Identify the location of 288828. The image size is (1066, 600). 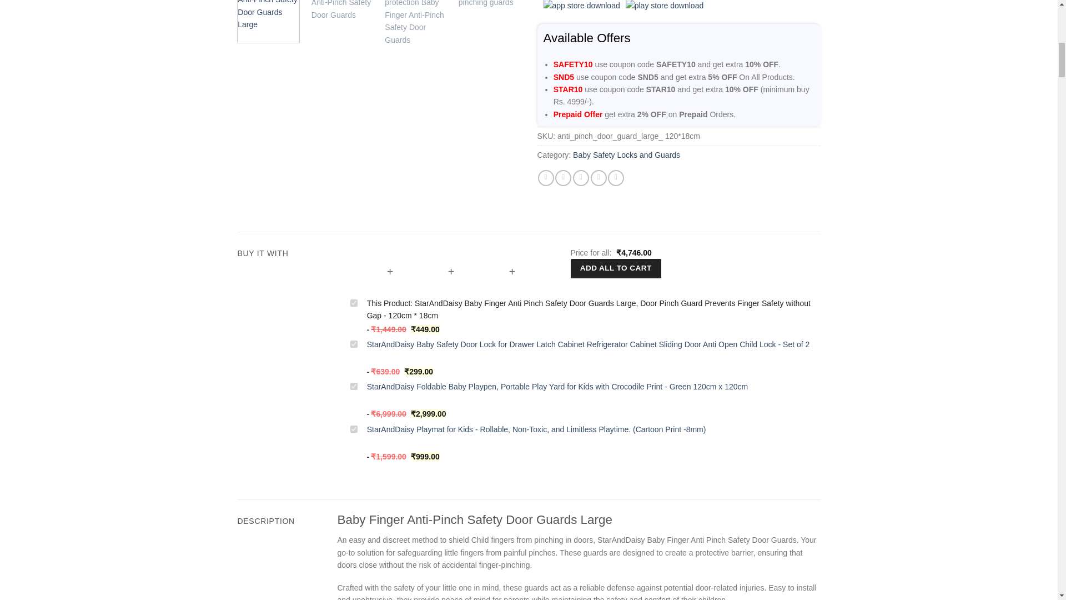
(354, 302).